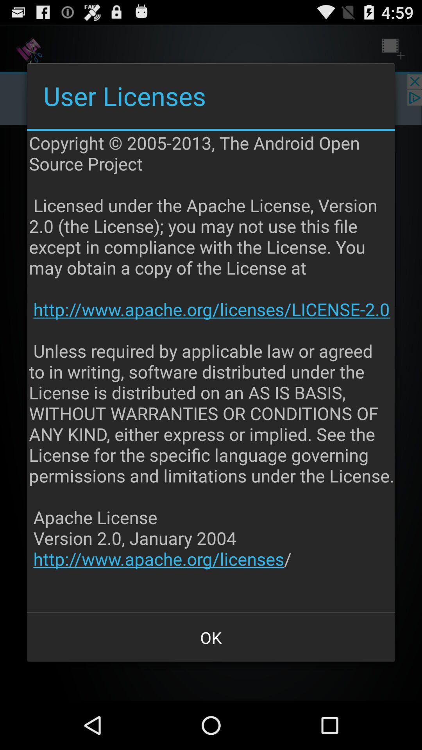 This screenshot has width=422, height=750. I want to click on scroll to ok button, so click(211, 637).